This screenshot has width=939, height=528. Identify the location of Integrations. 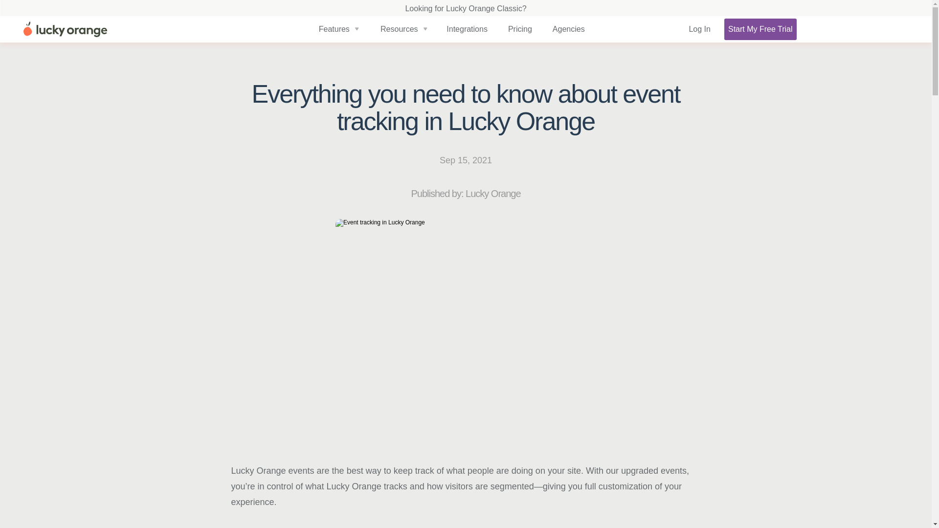
(467, 29).